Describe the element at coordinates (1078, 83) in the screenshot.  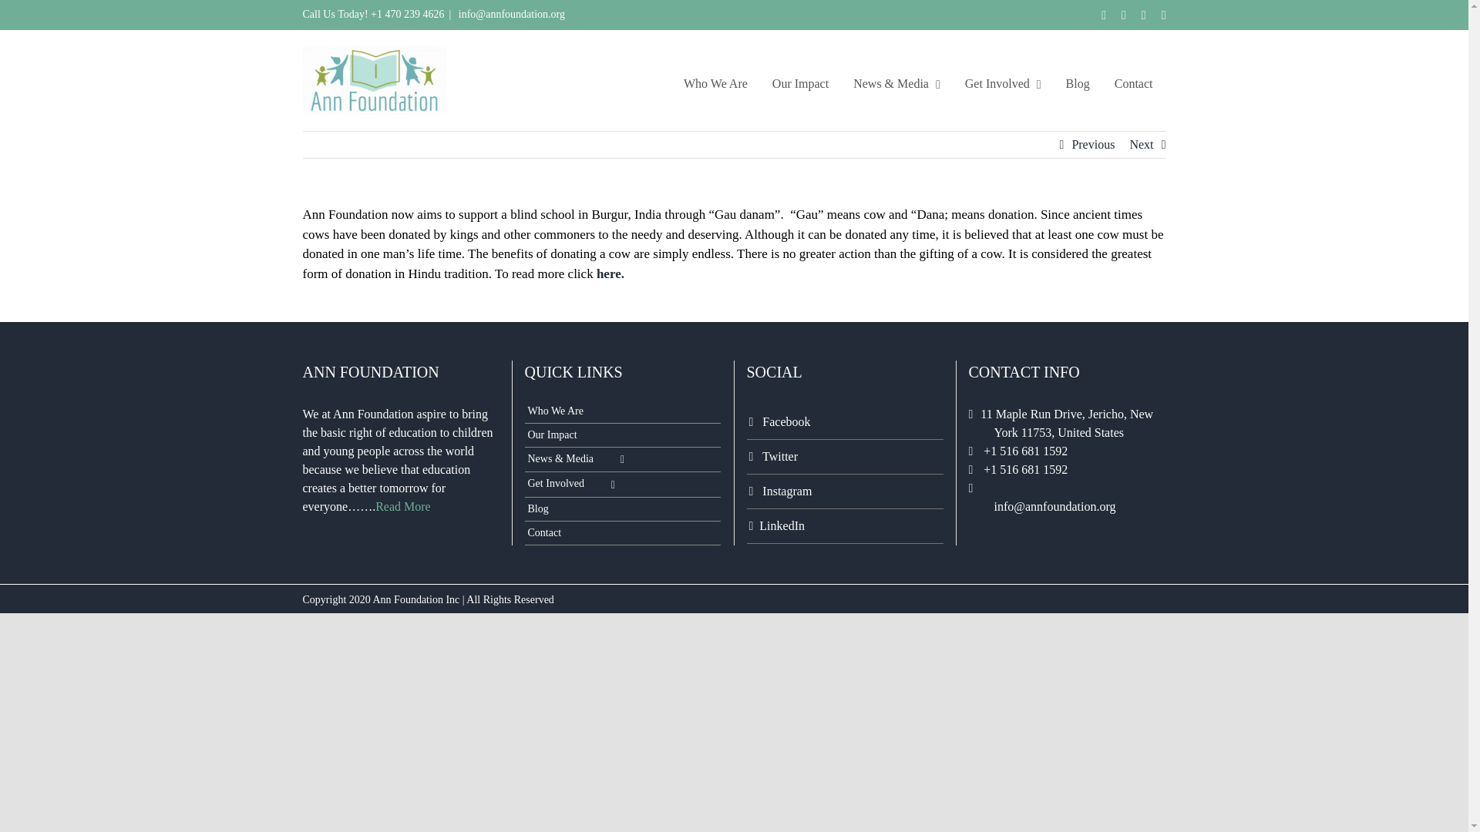
I see `Blog` at that location.